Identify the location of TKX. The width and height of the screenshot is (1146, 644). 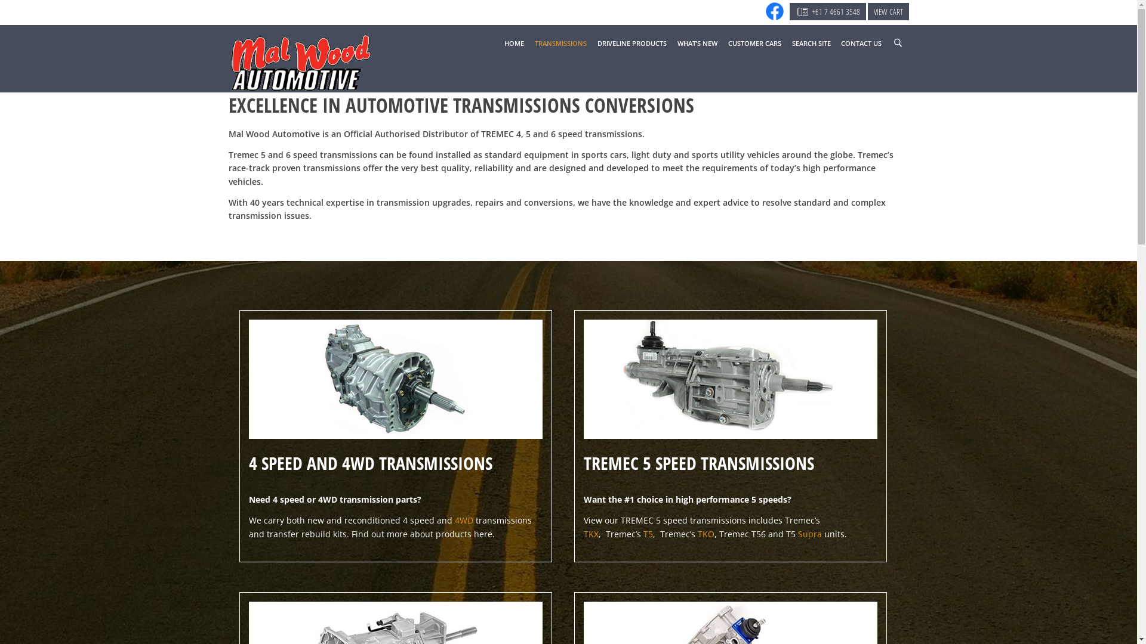
(591, 534).